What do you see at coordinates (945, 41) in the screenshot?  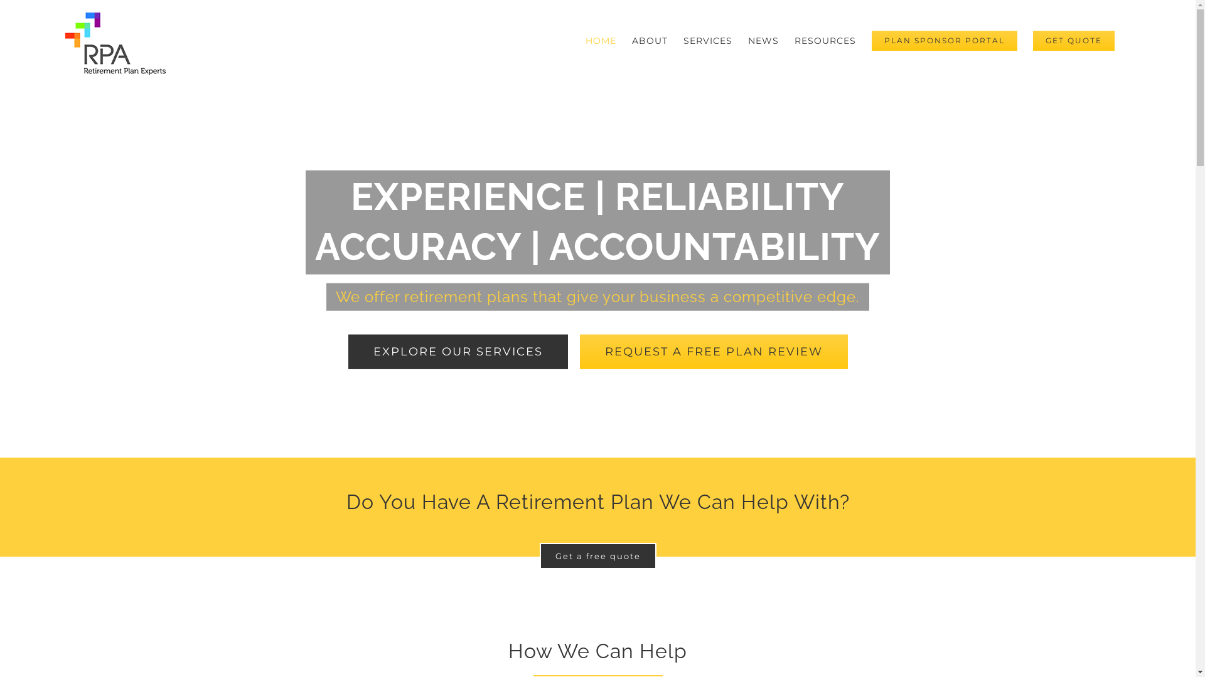 I see `PLAN SPONSOR PORTAL` at bounding box center [945, 41].